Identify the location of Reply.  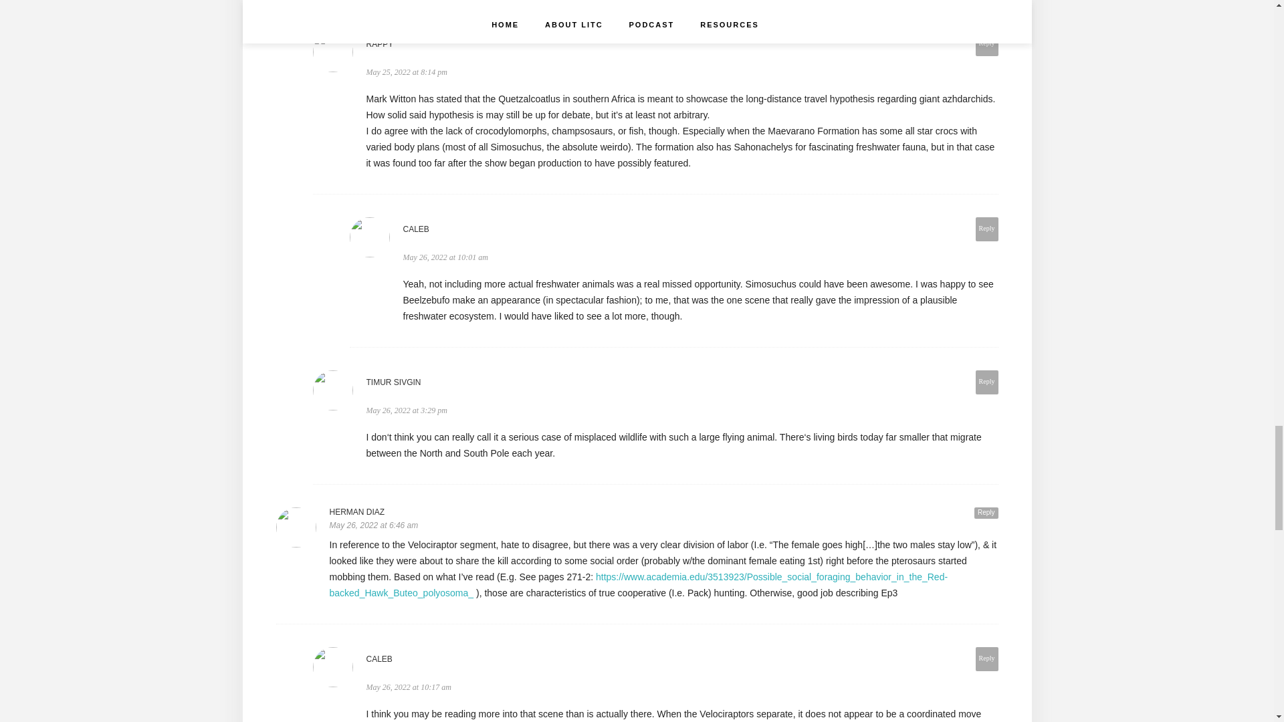
(987, 44).